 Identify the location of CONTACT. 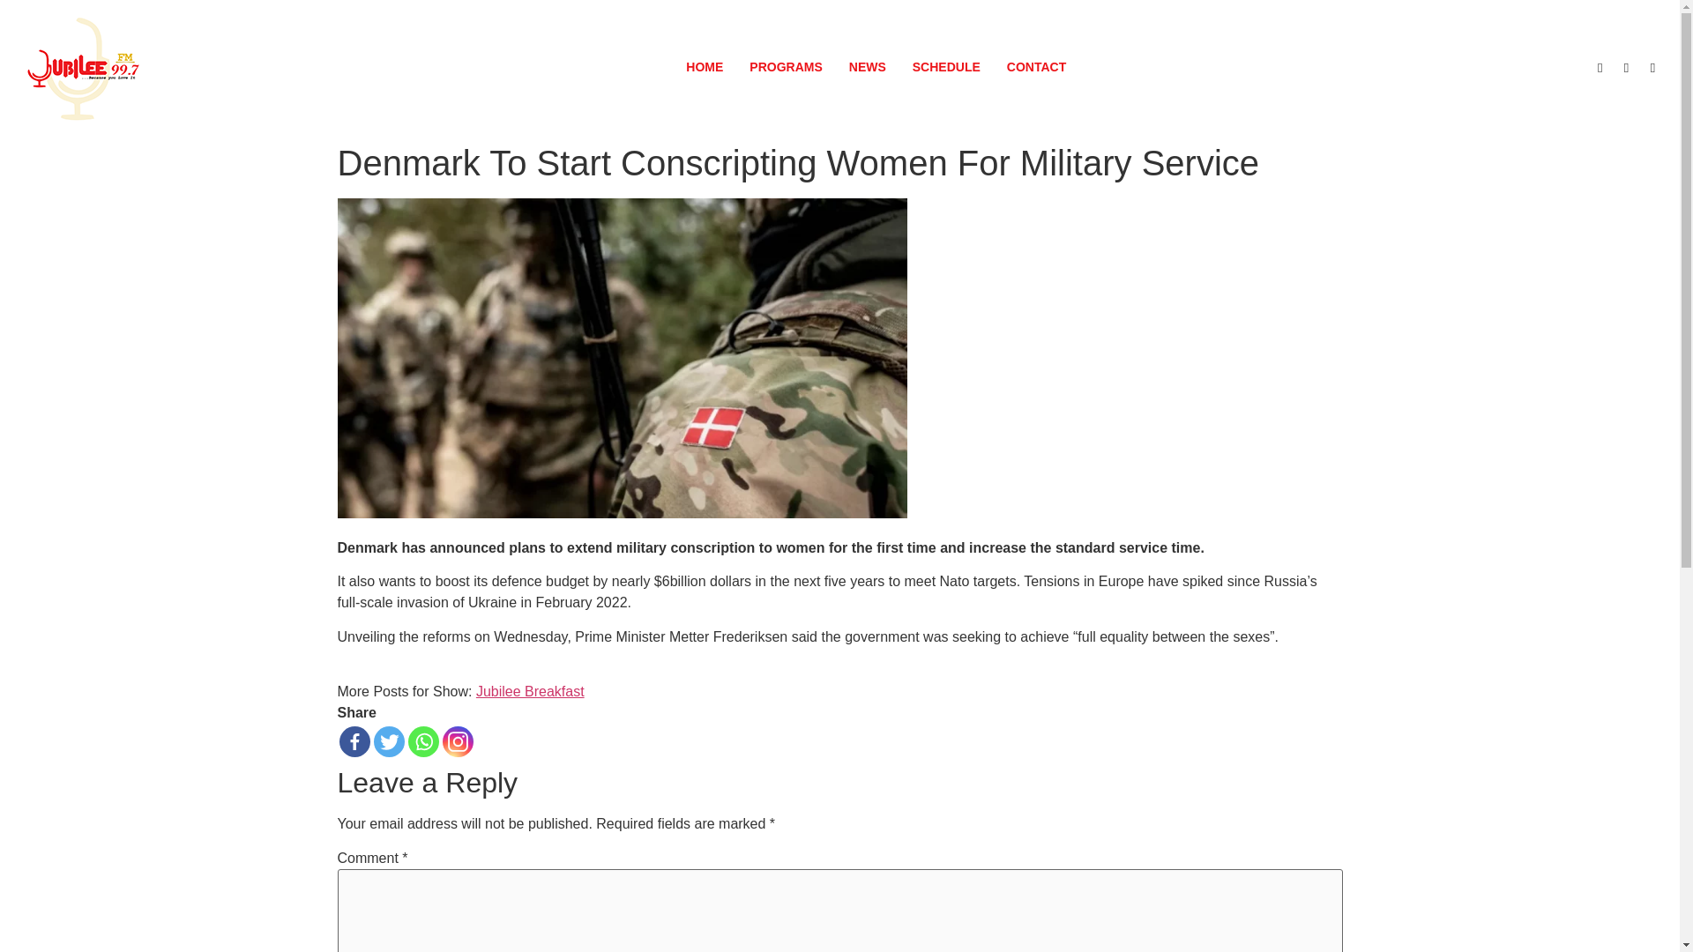
(1037, 67).